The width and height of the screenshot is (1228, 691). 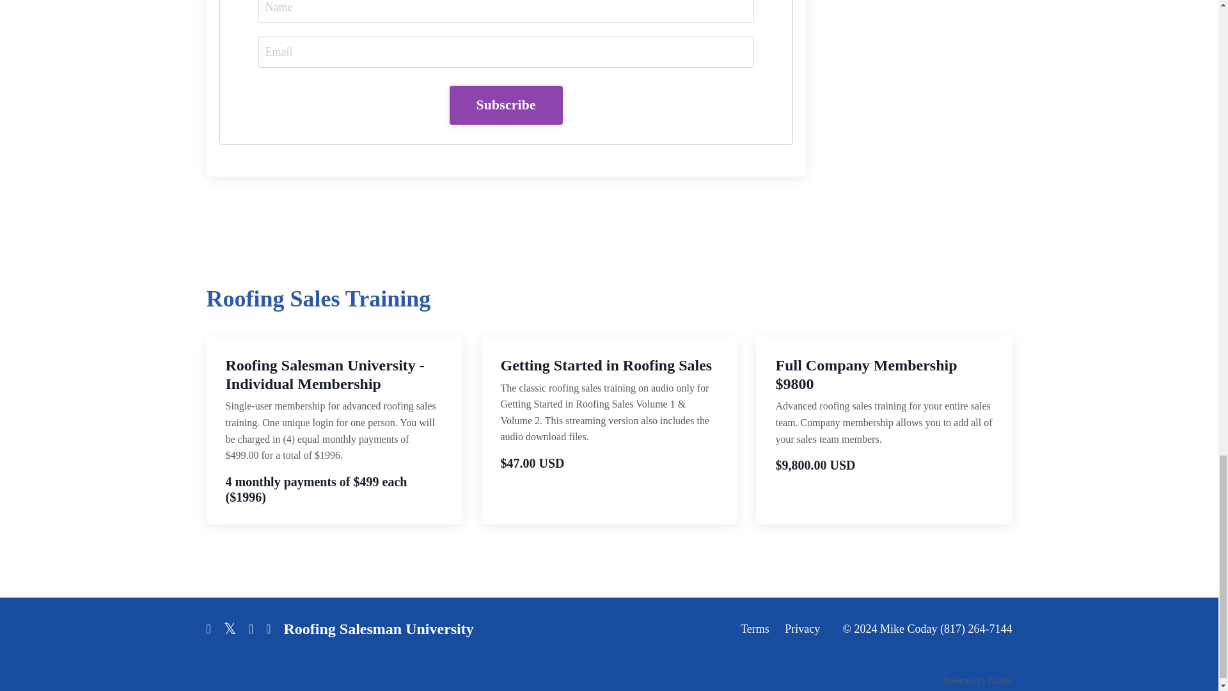 What do you see at coordinates (505, 105) in the screenshot?
I see `Subscribe` at bounding box center [505, 105].